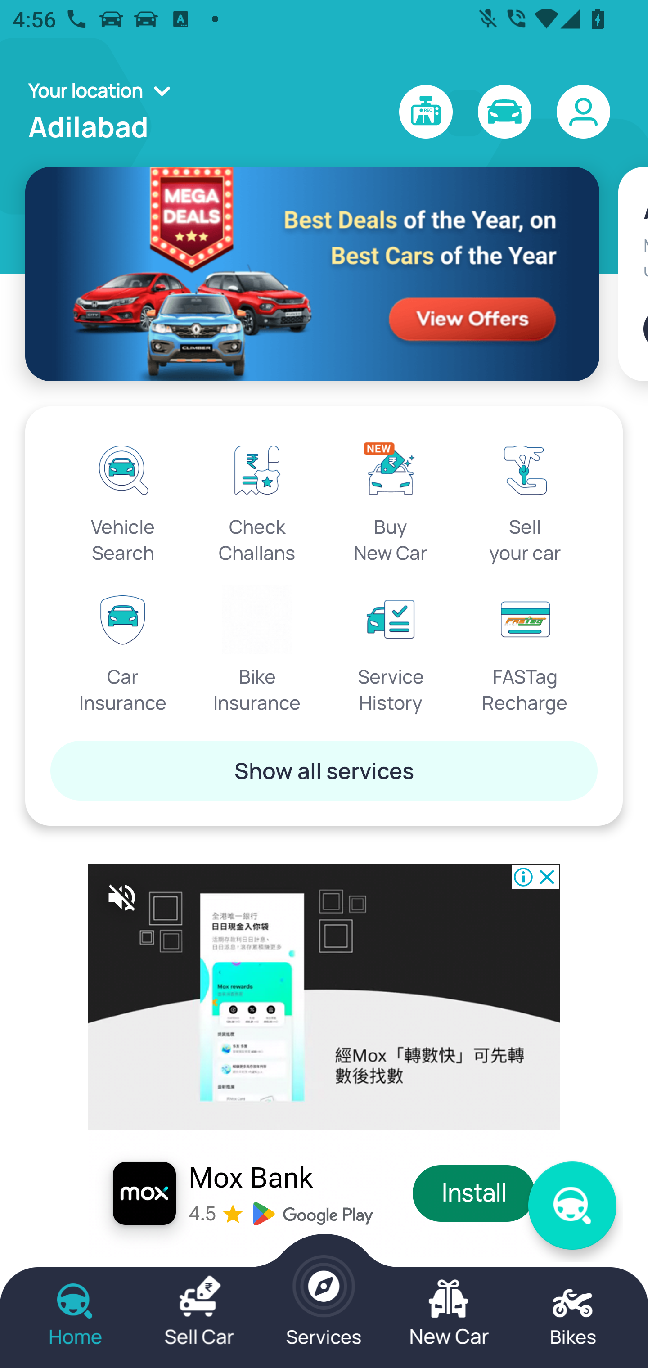 The height and width of the screenshot is (1368, 648). I want to click on Add vehicle, so click(645, 328).